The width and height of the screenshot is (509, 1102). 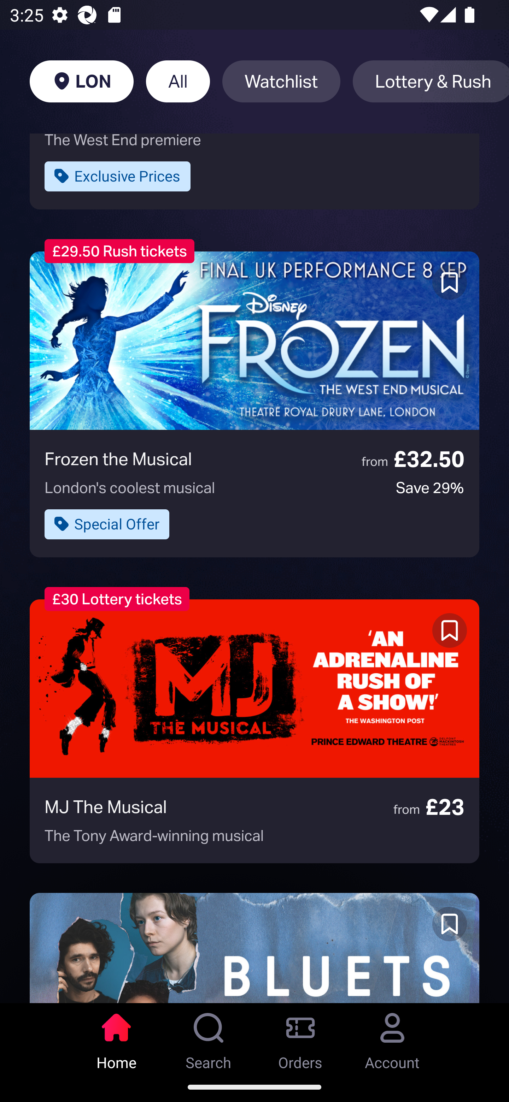 I want to click on Orders, so click(x=300, y=1037).